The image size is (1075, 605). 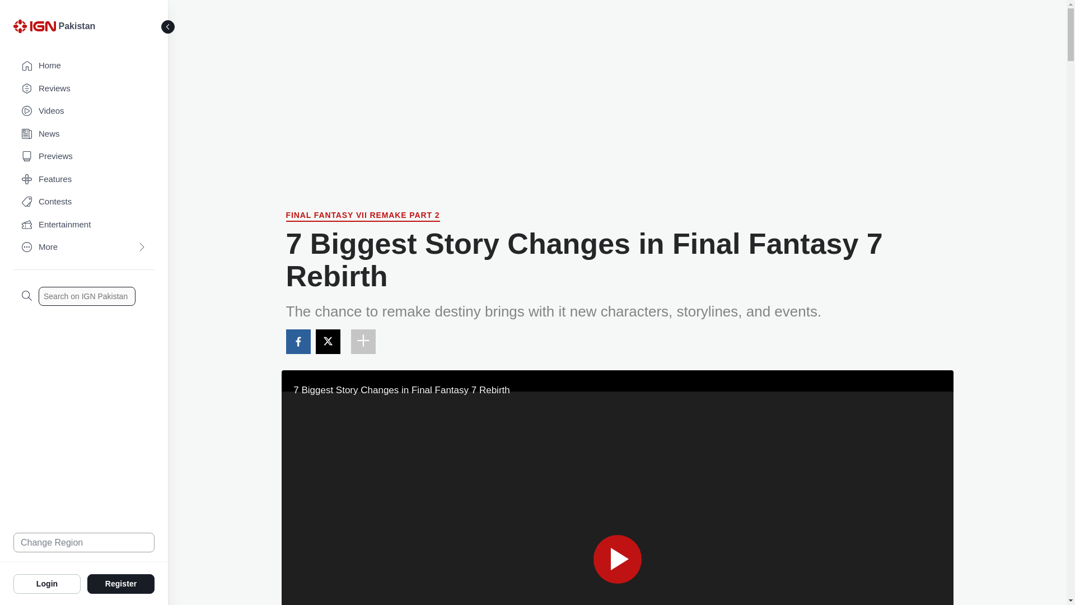 What do you see at coordinates (168, 27) in the screenshot?
I see `Toggle Sidebar` at bounding box center [168, 27].